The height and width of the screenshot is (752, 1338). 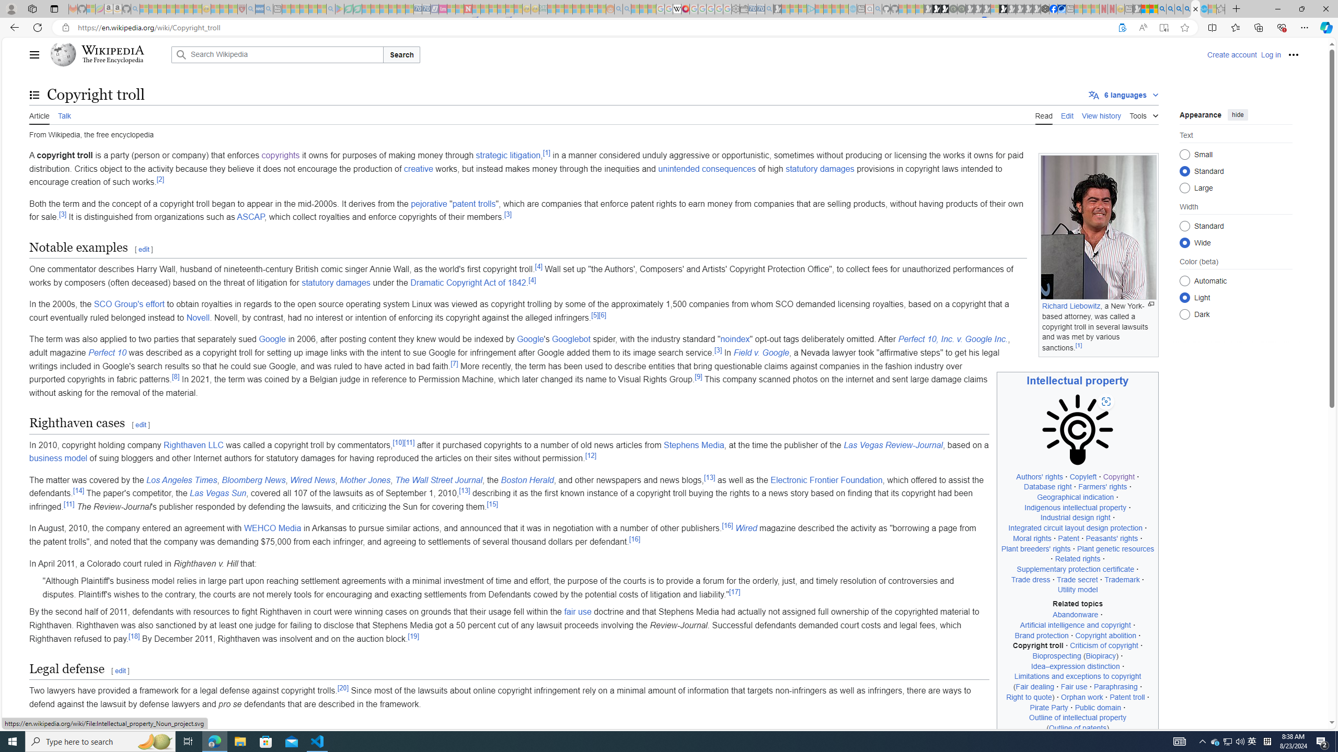 What do you see at coordinates (693, 445) in the screenshot?
I see `Stephens Media` at bounding box center [693, 445].